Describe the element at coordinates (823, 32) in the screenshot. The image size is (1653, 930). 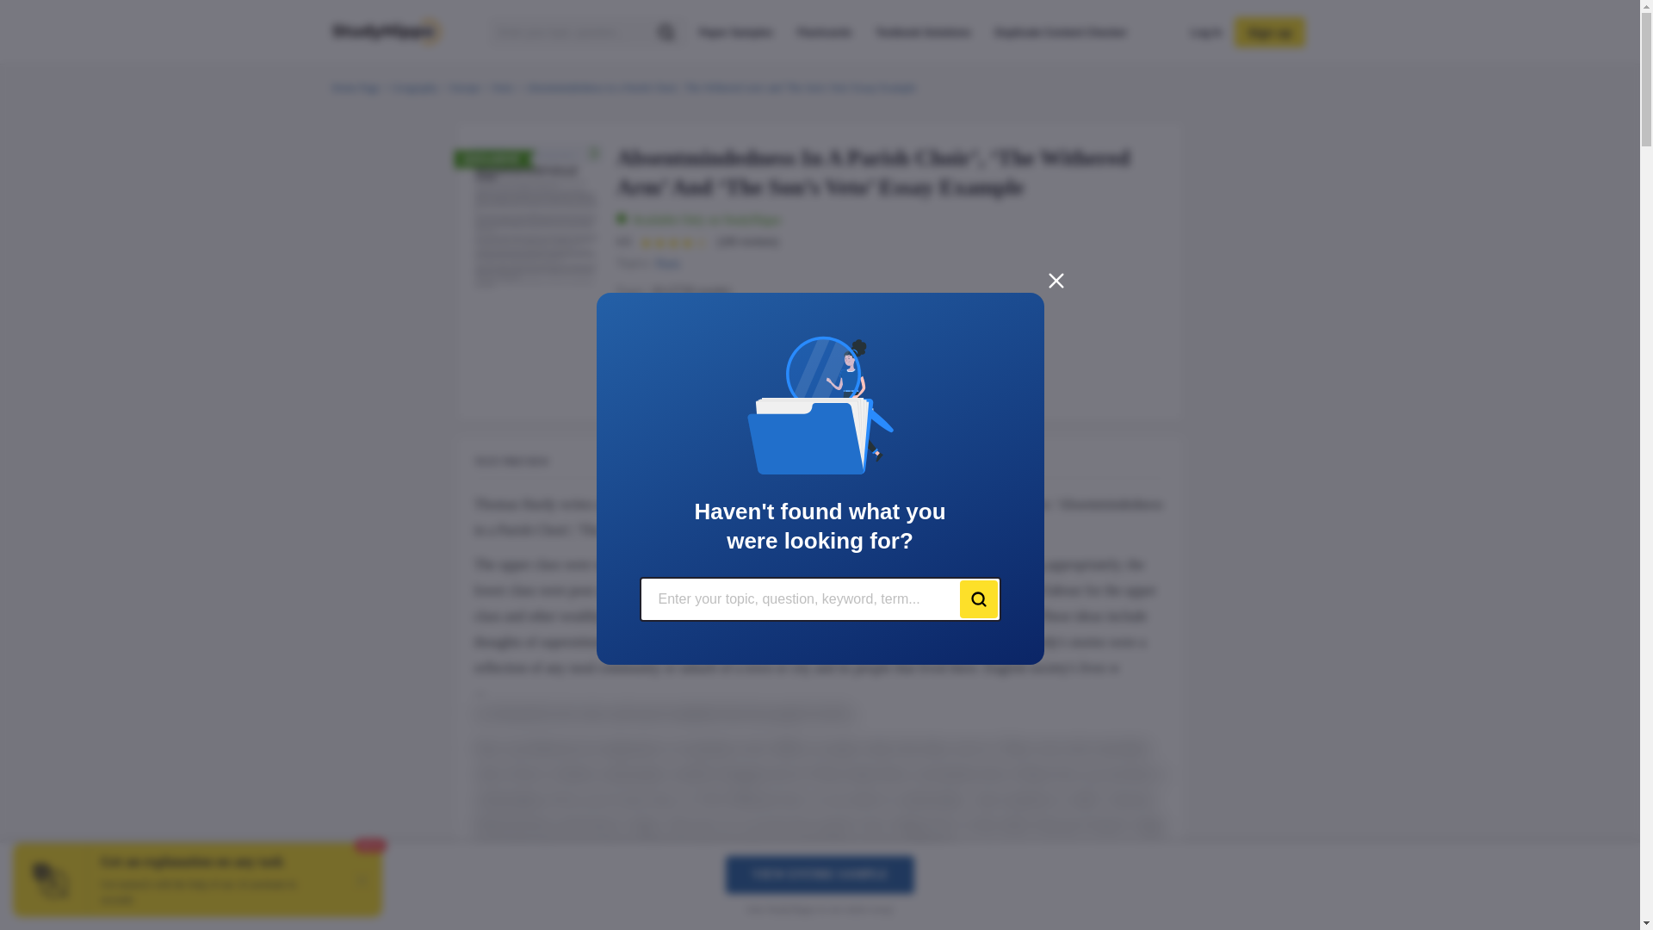
I see `Flashcards` at that location.